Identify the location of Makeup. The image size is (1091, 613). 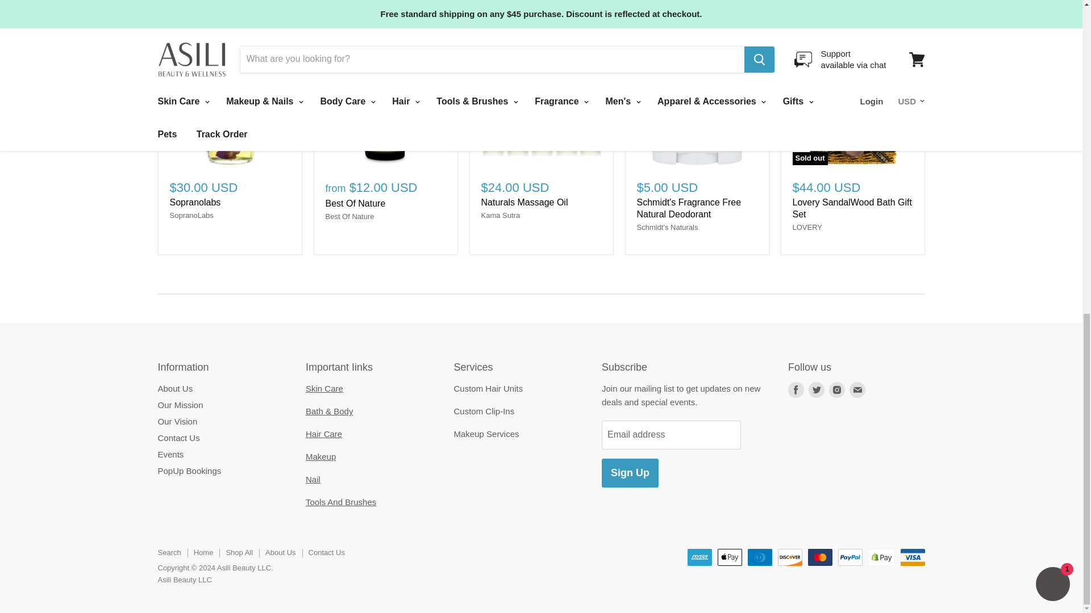
(320, 456).